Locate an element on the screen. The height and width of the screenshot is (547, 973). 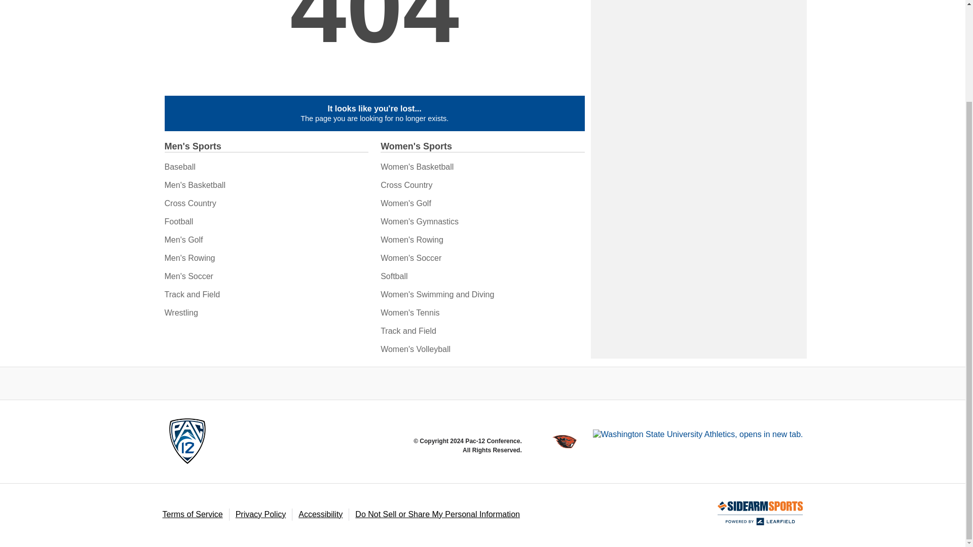
Track and Field is located at coordinates (192, 294).